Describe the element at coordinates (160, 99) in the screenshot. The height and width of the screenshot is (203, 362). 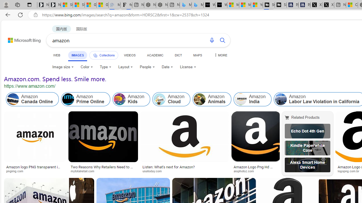
I see `Amazon Cloud` at that location.